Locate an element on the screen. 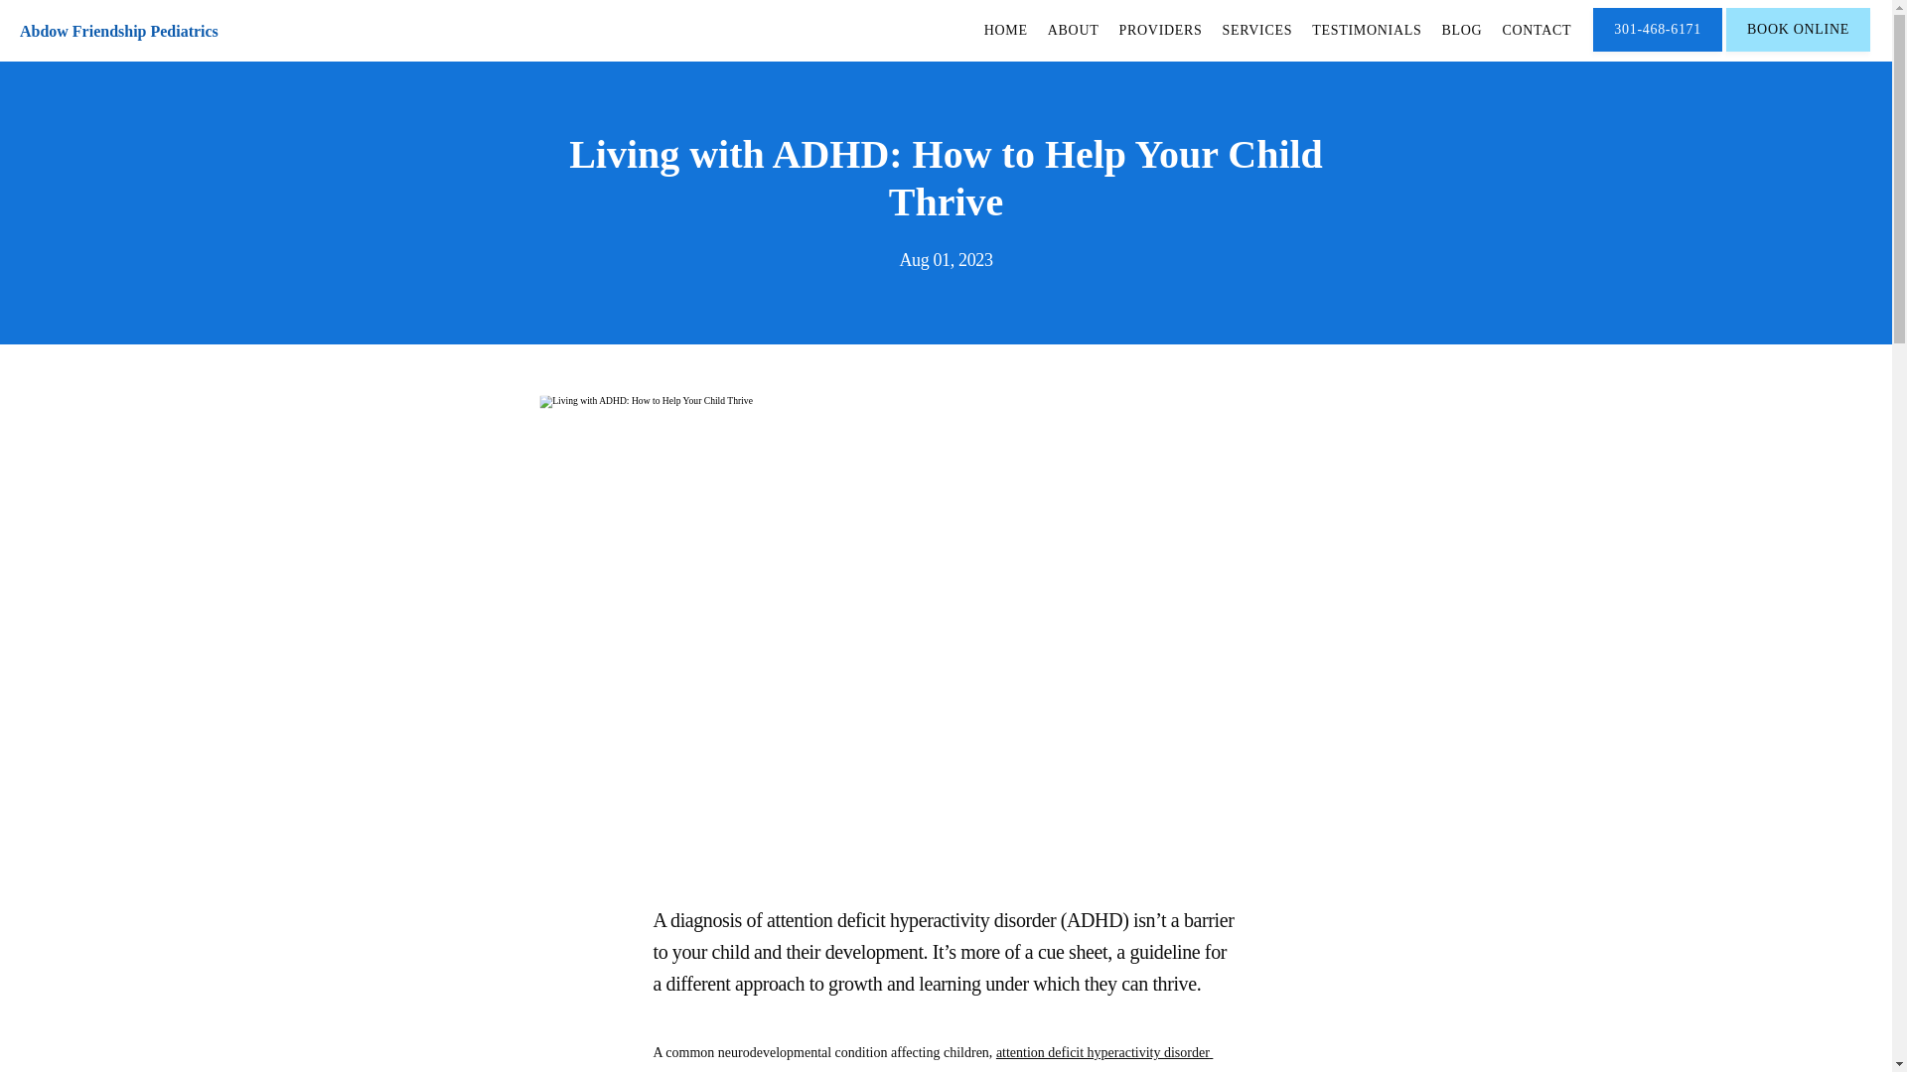  BOOK ONLINE is located at coordinates (1798, 50).